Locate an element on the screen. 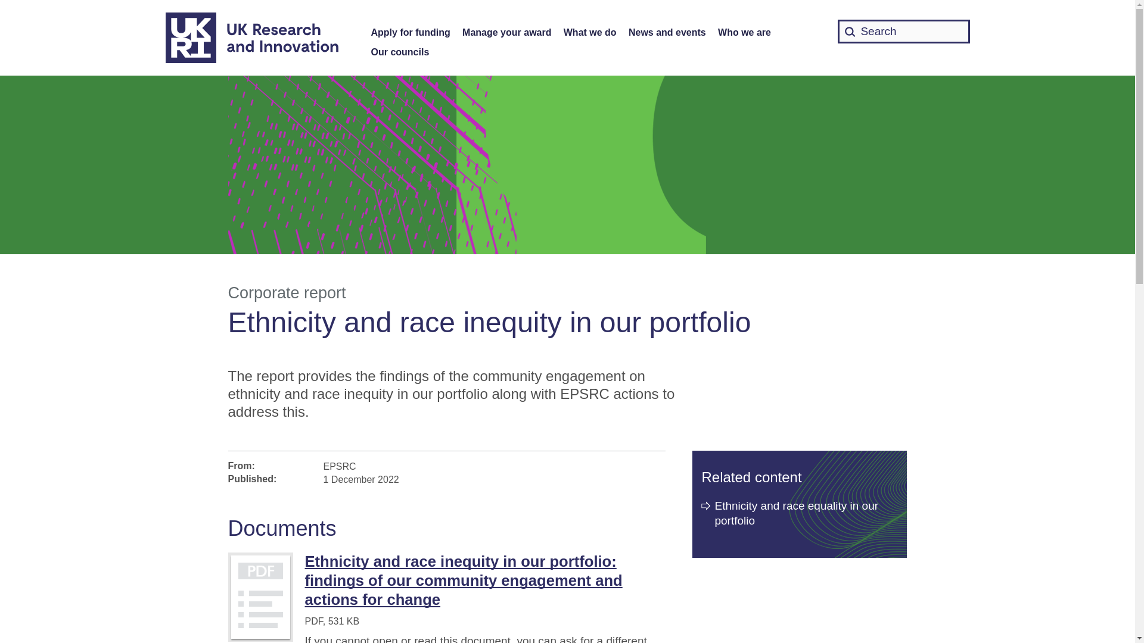 The width and height of the screenshot is (1144, 643). Skip to main content is located at coordinates (9, 6).